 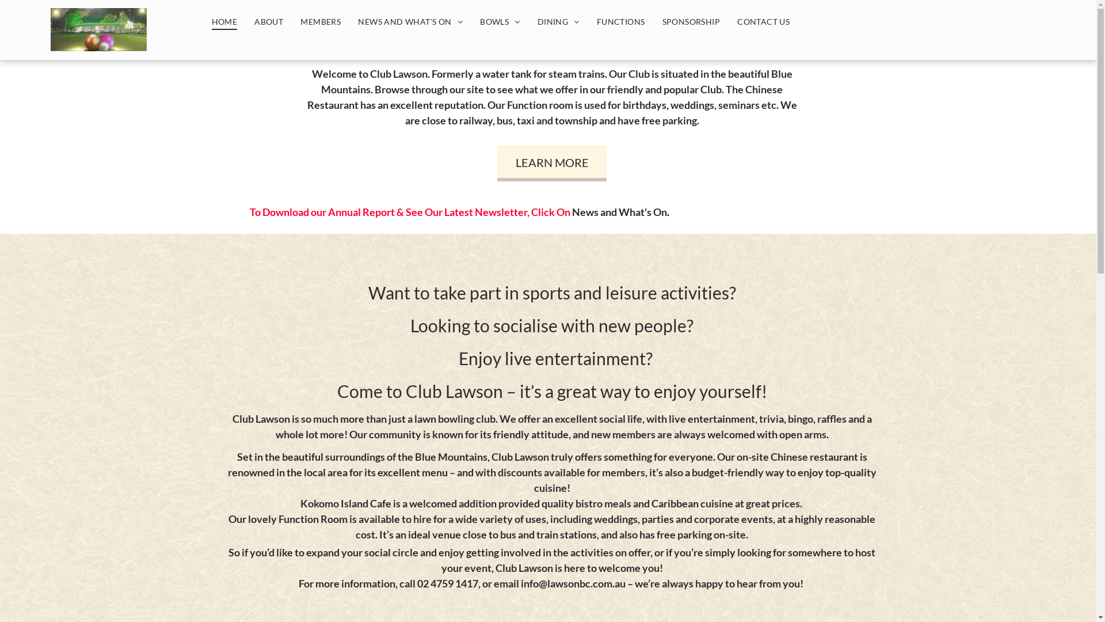 I want to click on SPONSORSHIP, so click(x=692, y=22).